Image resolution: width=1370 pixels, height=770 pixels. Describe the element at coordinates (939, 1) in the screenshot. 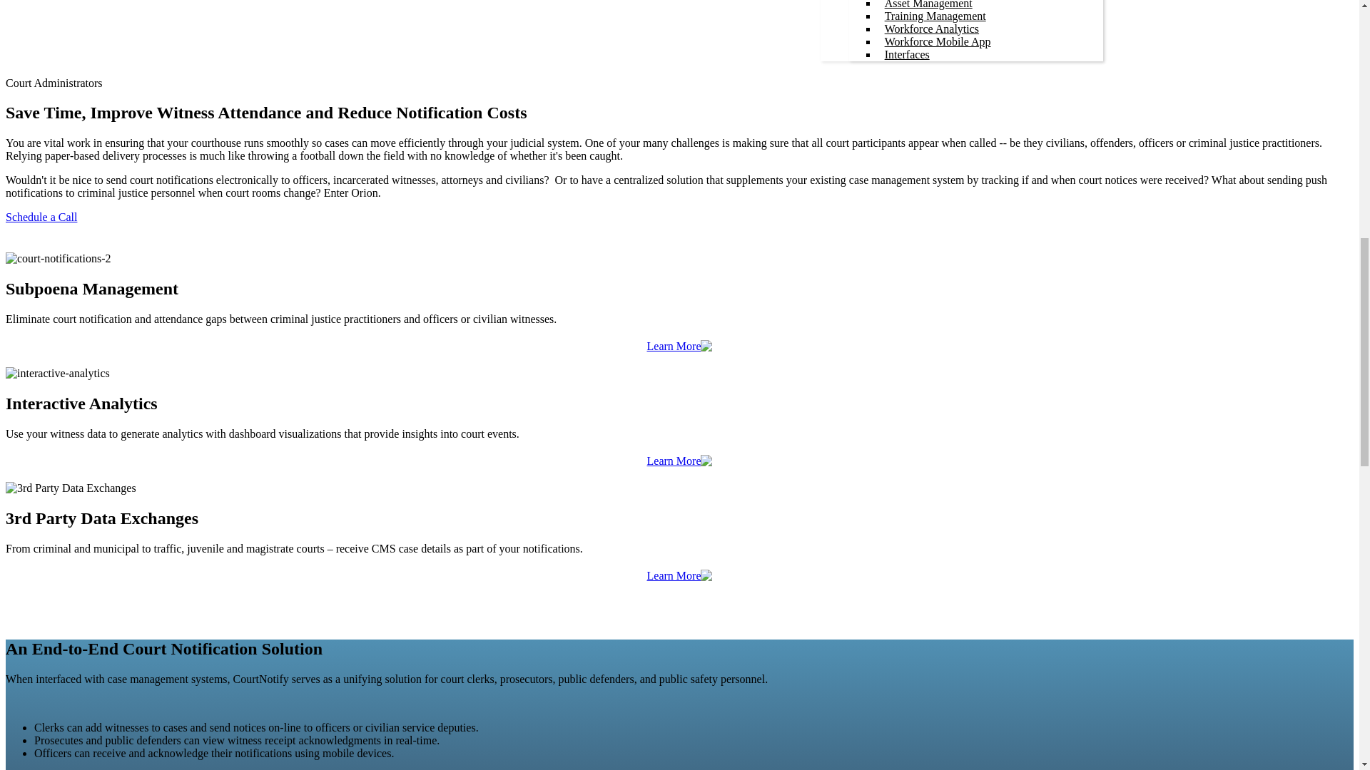

I see `Subpoena Management` at that location.